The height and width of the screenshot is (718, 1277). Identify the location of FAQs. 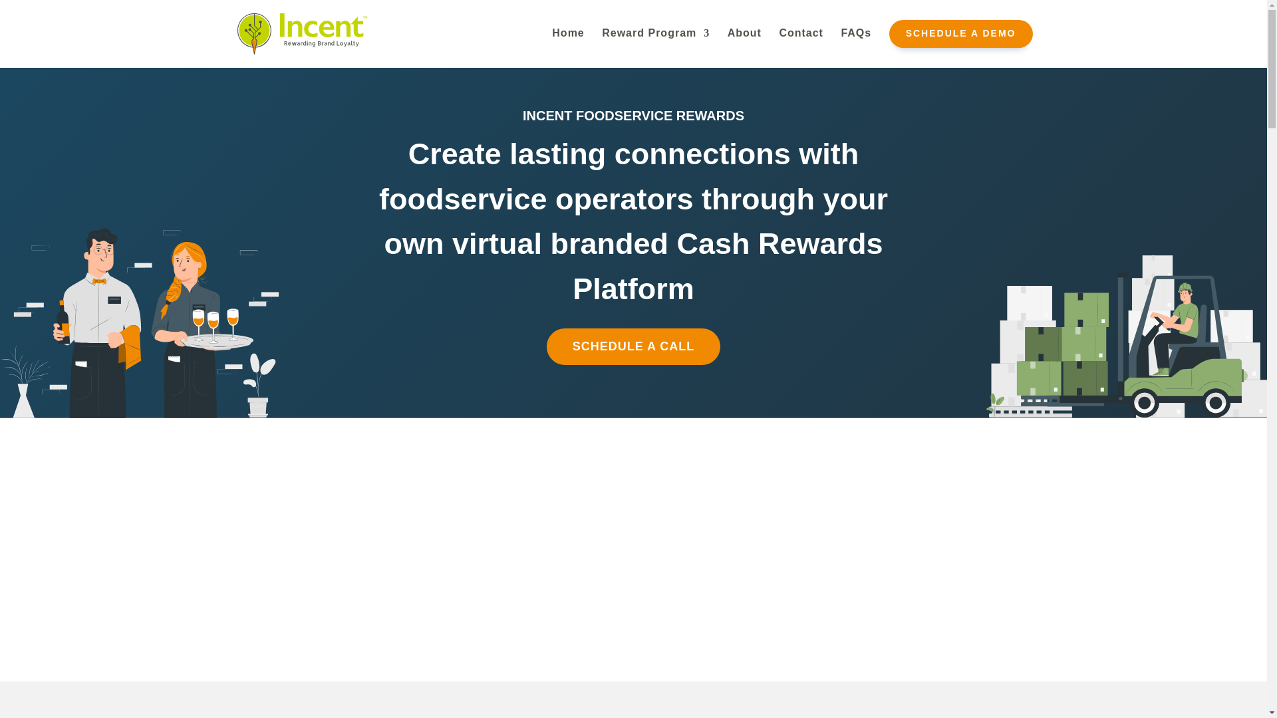
(855, 43).